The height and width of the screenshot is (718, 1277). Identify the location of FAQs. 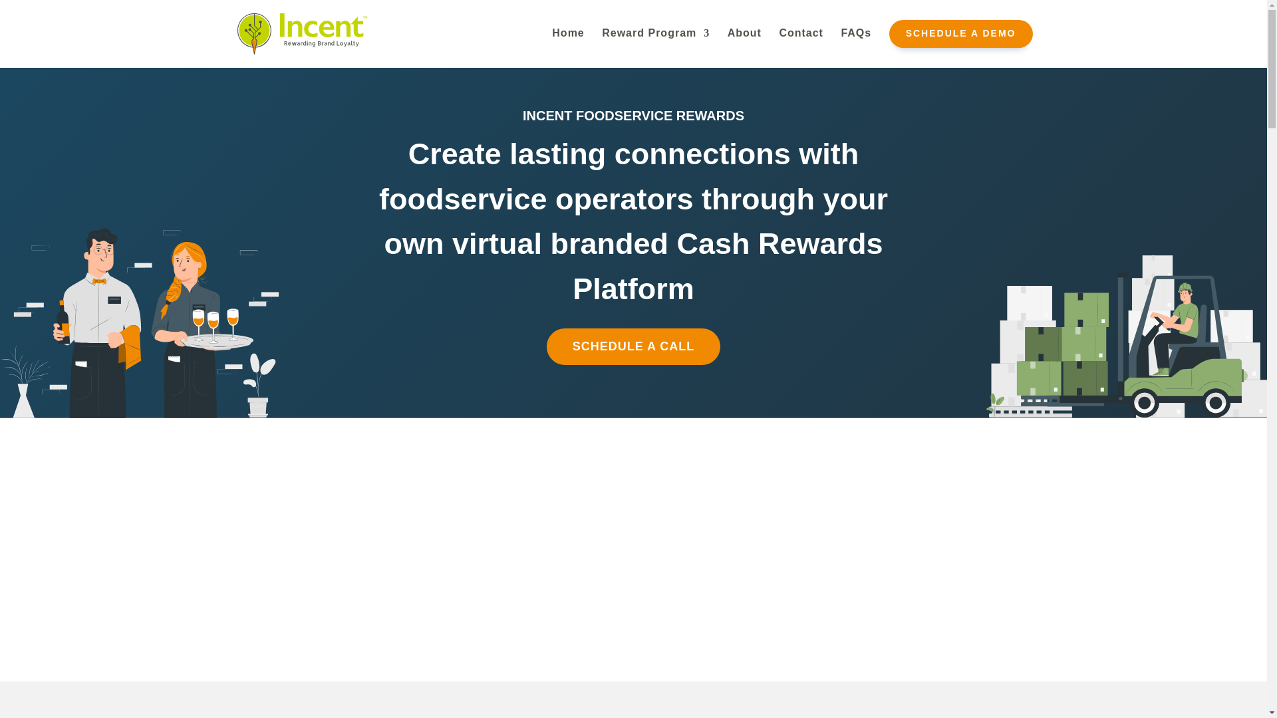
(855, 43).